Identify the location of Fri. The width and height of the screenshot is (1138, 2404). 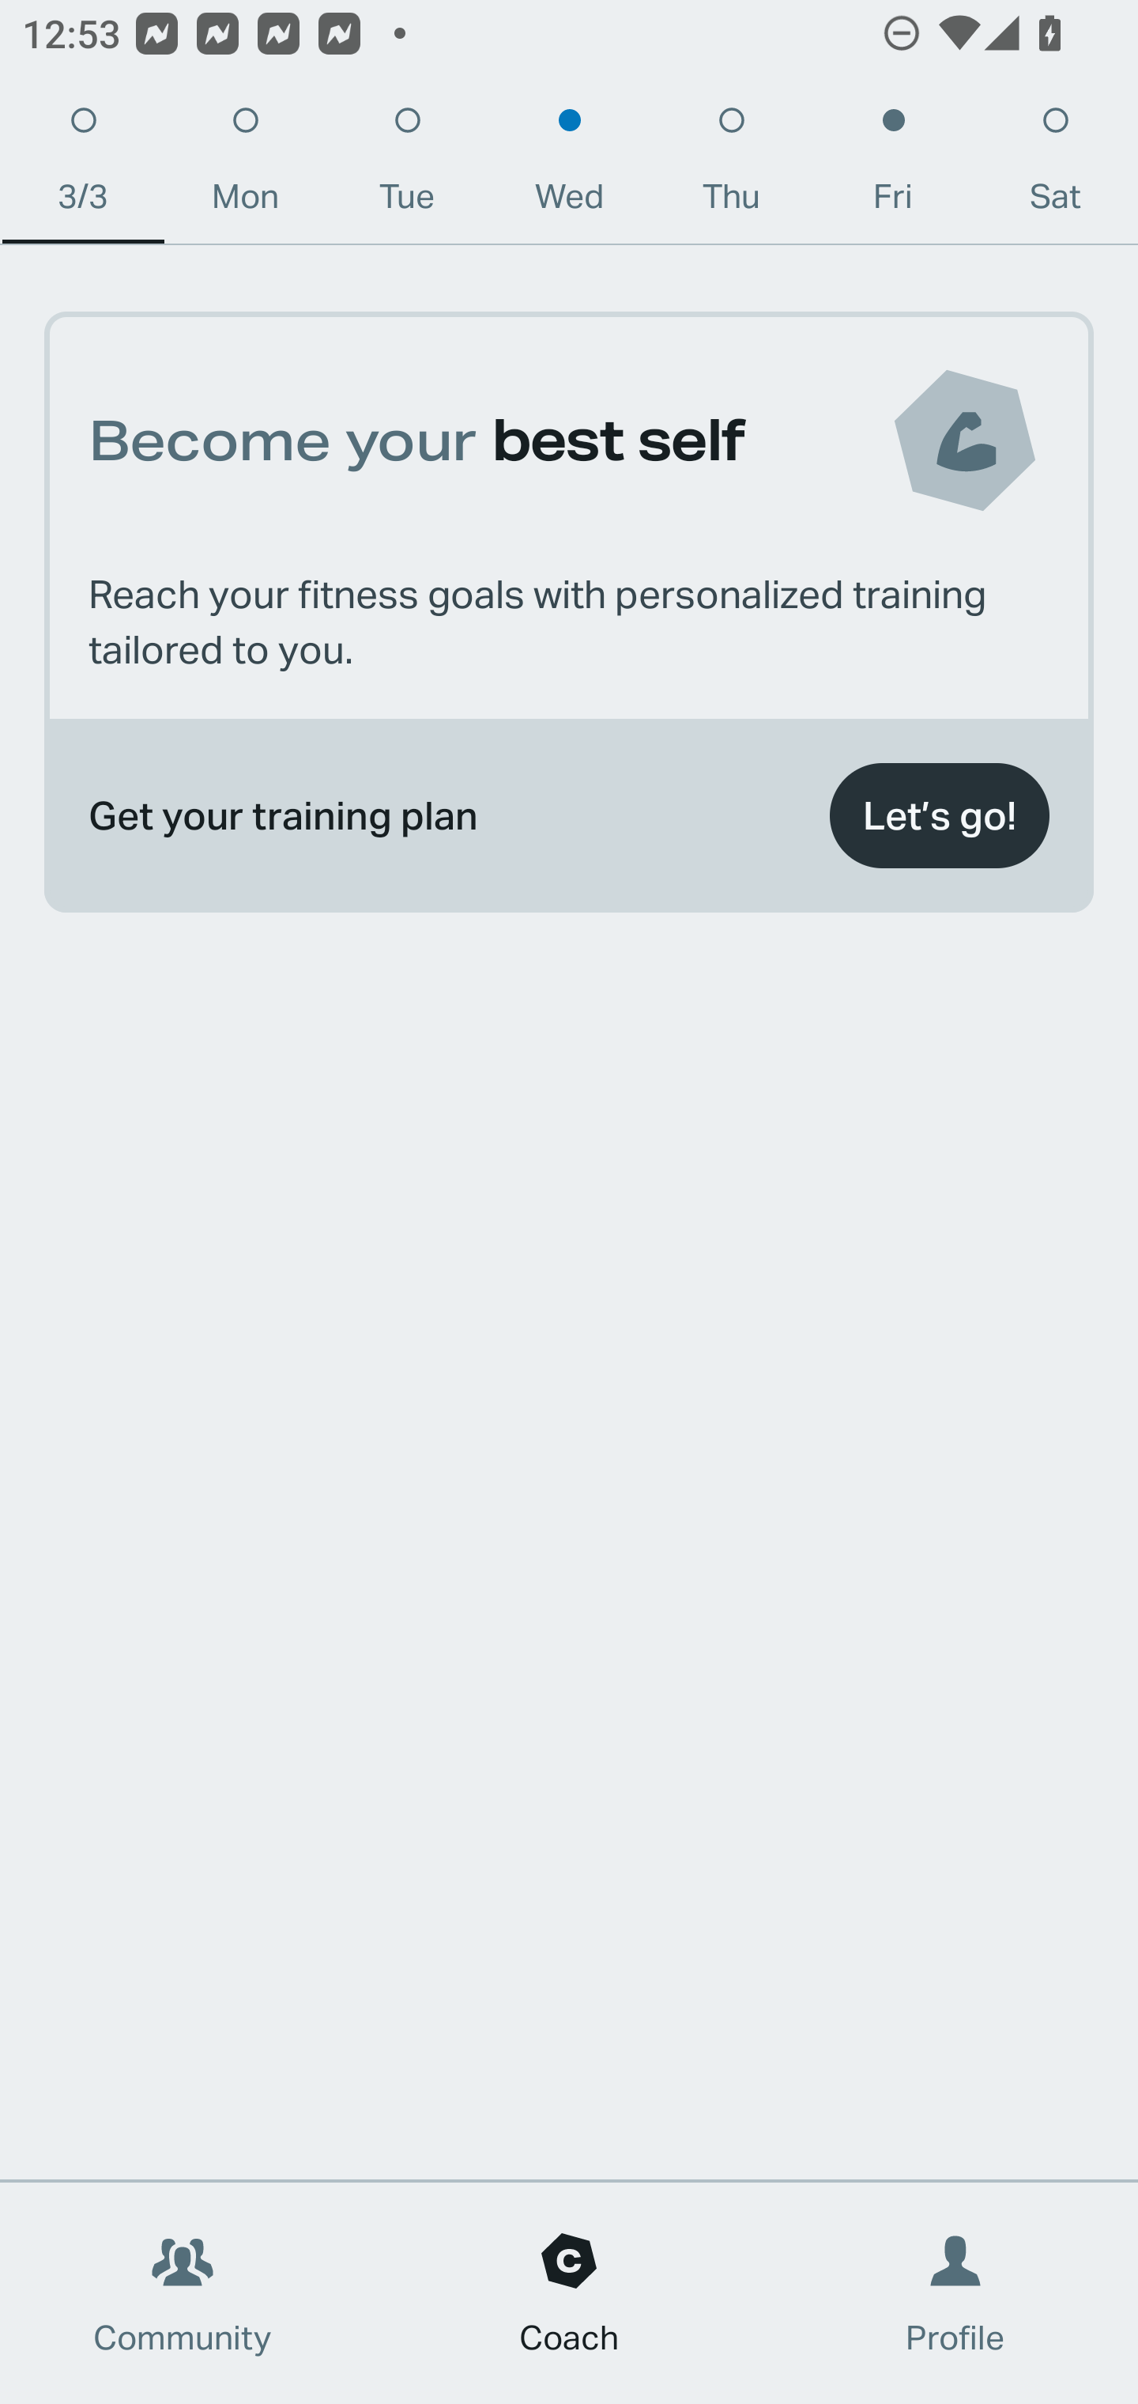
(893, 166).